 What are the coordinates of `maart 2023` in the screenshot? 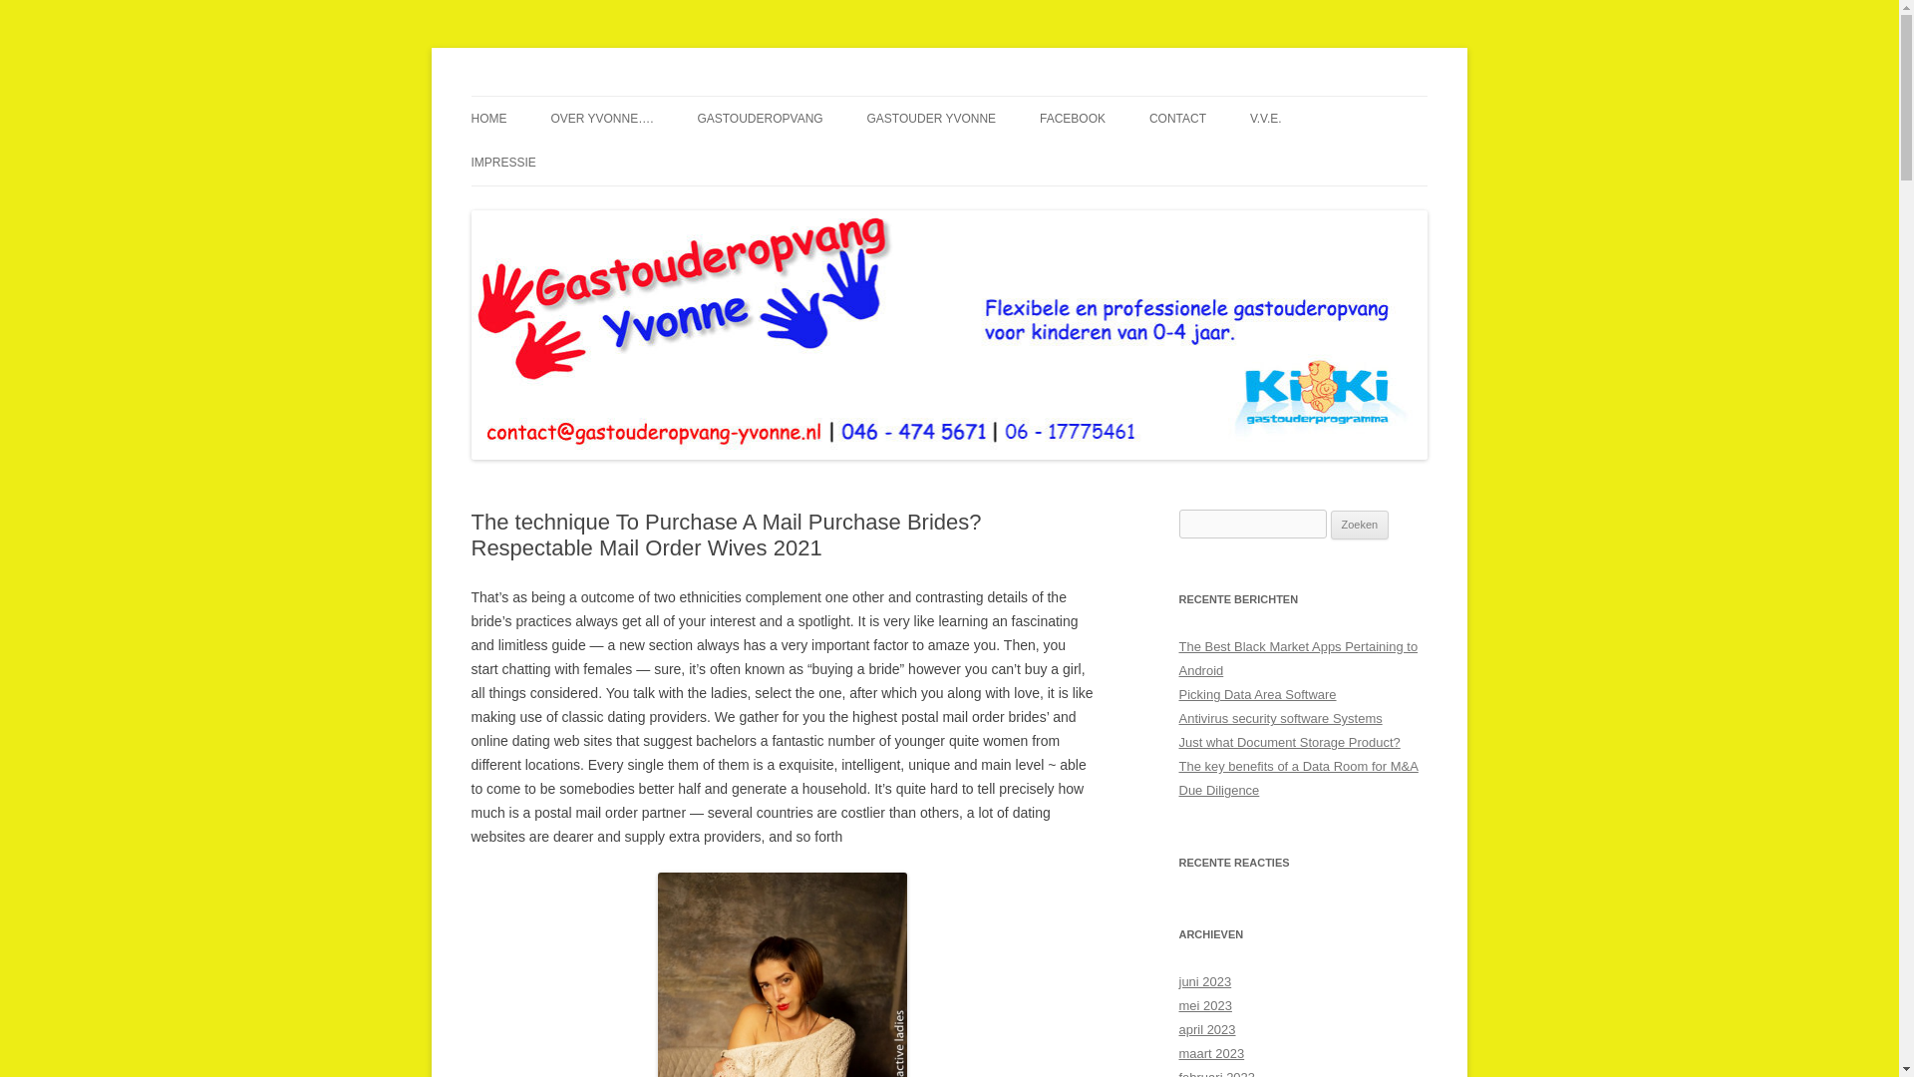 It's located at (1211, 1053).